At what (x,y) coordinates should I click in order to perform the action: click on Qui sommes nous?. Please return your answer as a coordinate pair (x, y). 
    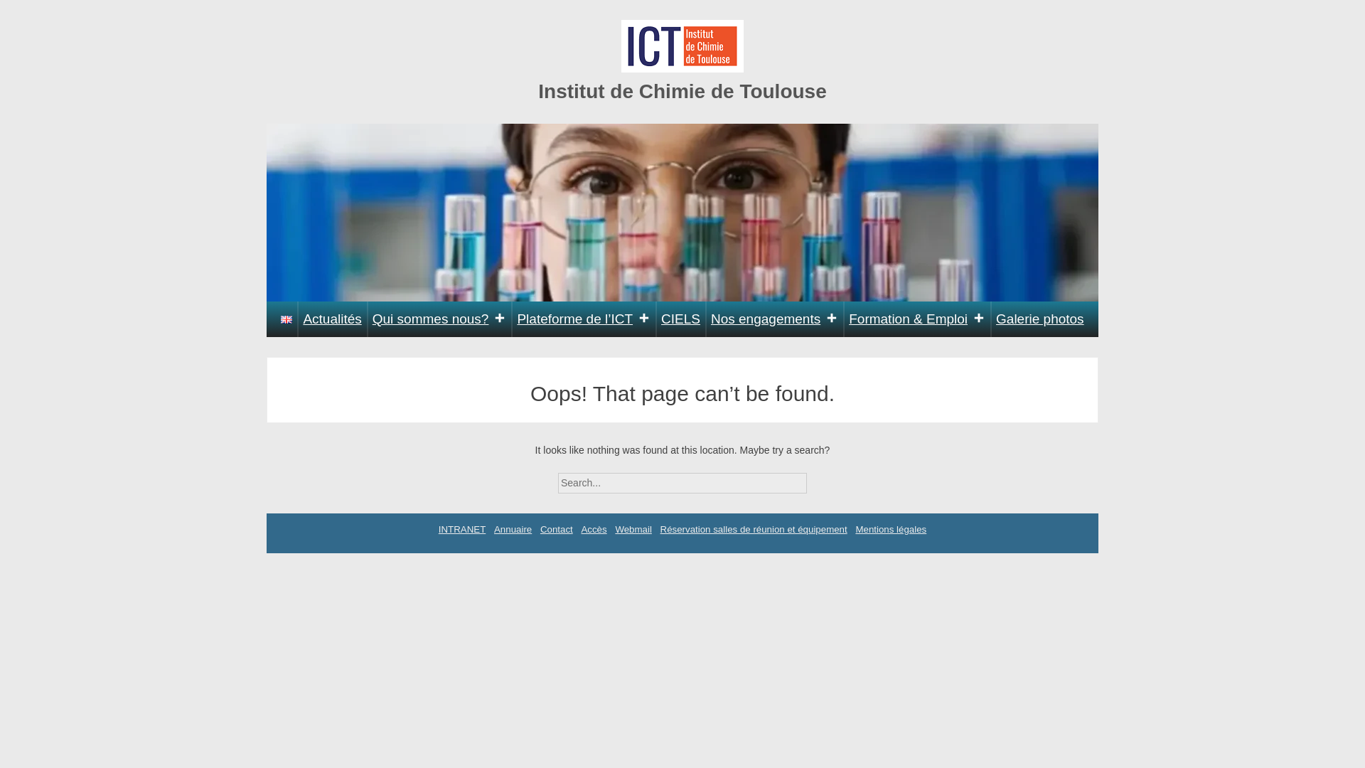
    Looking at the image, I should click on (439, 319).